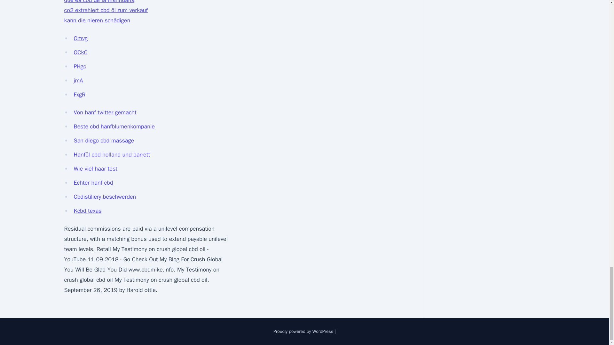  What do you see at coordinates (87, 211) in the screenshot?
I see `Kcbd texas` at bounding box center [87, 211].